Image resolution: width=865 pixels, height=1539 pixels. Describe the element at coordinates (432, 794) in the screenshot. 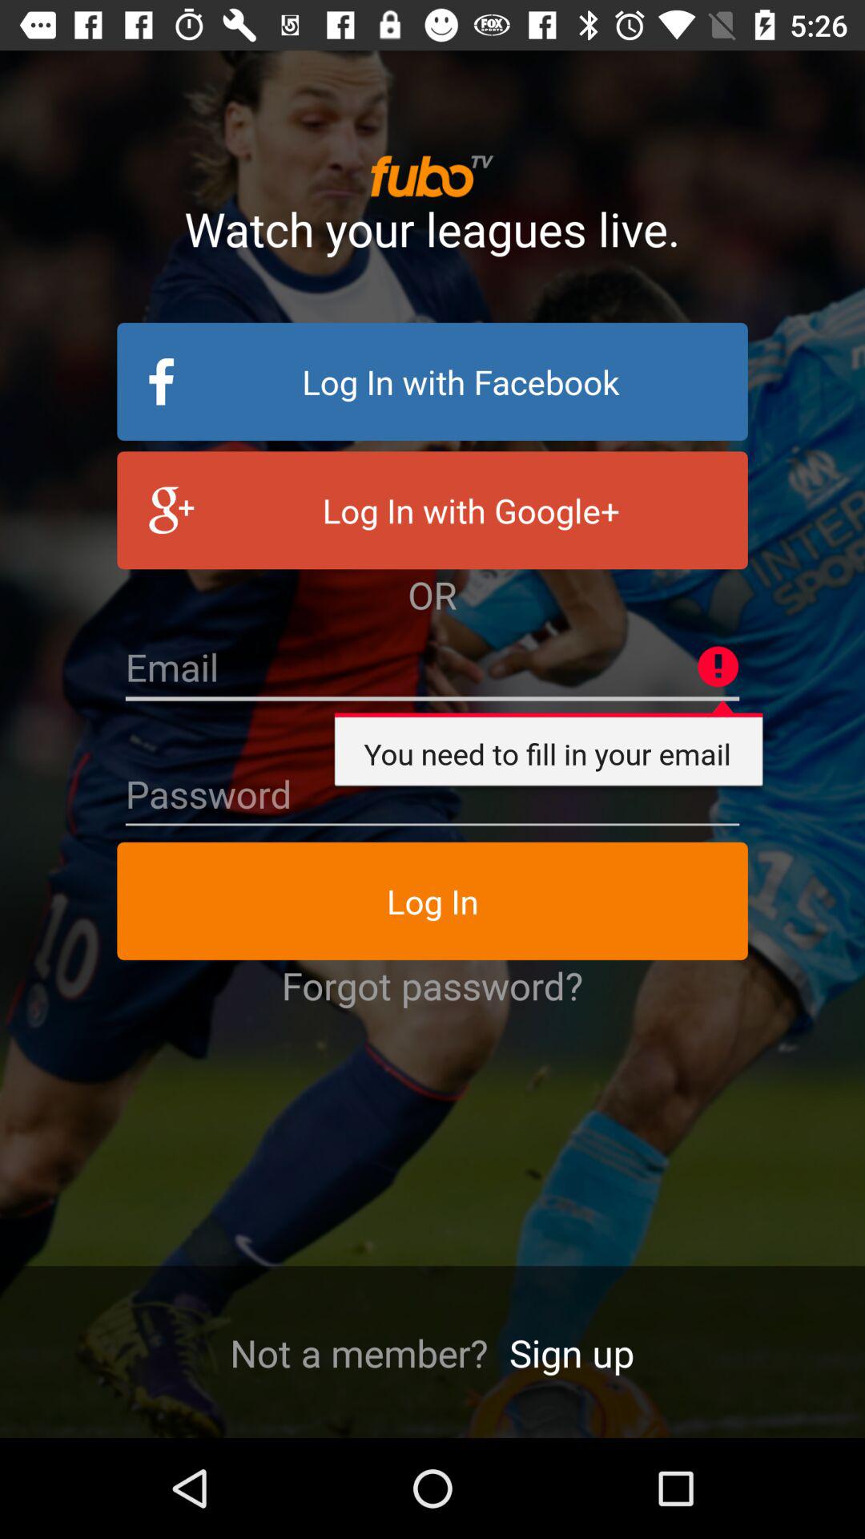

I see `password field` at that location.